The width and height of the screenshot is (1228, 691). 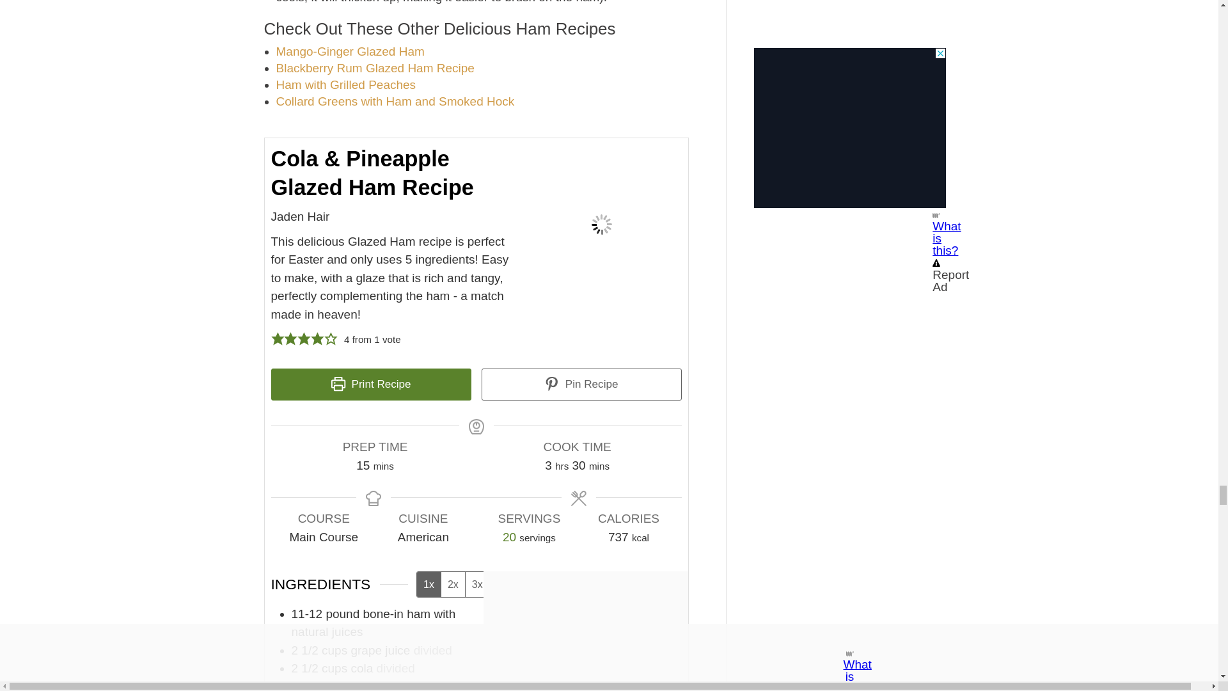 What do you see at coordinates (350, 51) in the screenshot?
I see `easter ham mango ginger glaze` at bounding box center [350, 51].